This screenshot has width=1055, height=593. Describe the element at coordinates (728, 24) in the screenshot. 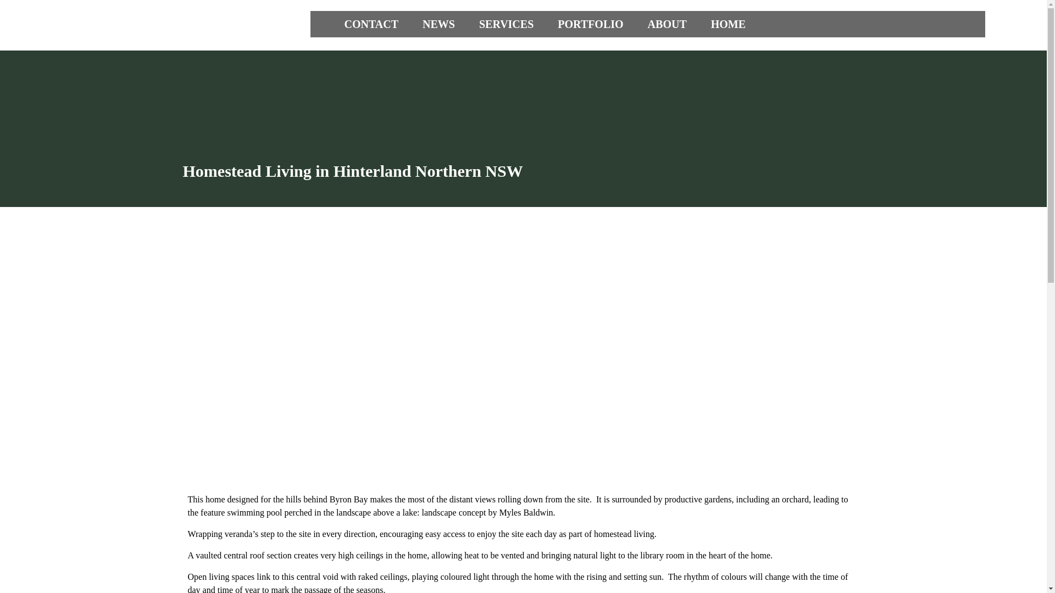

I see `HOME` at that location.